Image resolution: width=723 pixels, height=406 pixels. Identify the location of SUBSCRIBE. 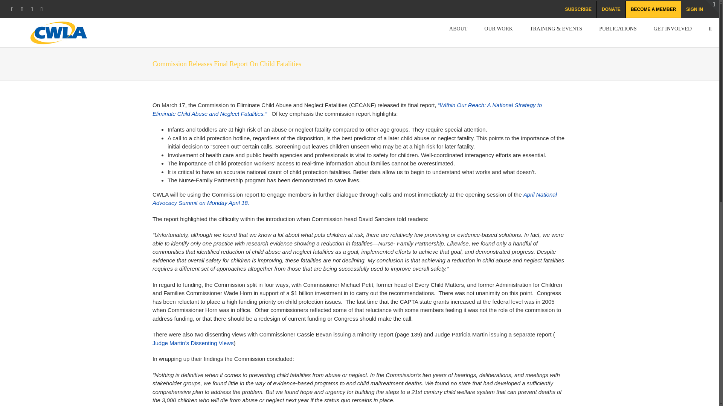
(578, 9).